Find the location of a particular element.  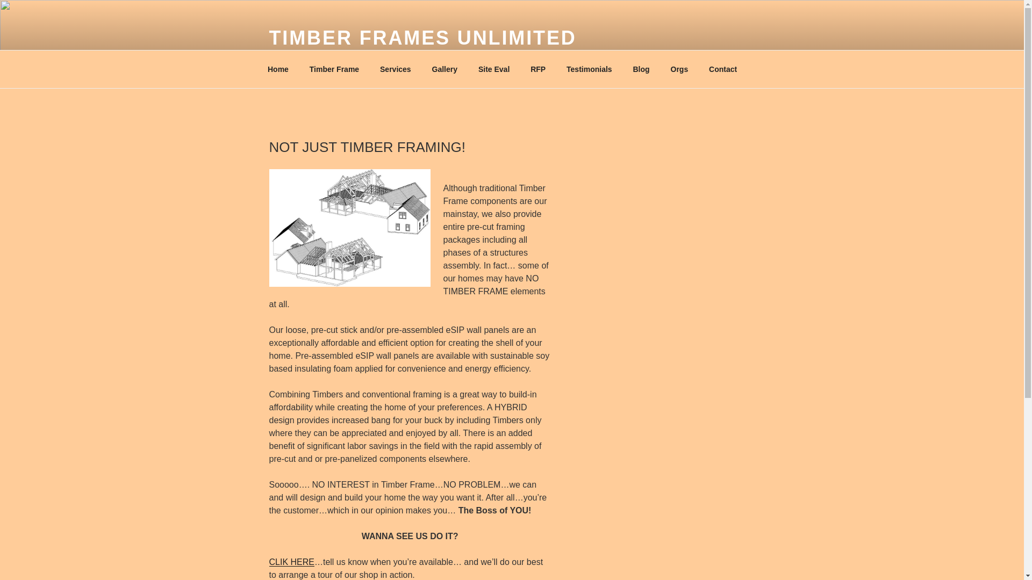

Blog is located at coordinates (641, 69).